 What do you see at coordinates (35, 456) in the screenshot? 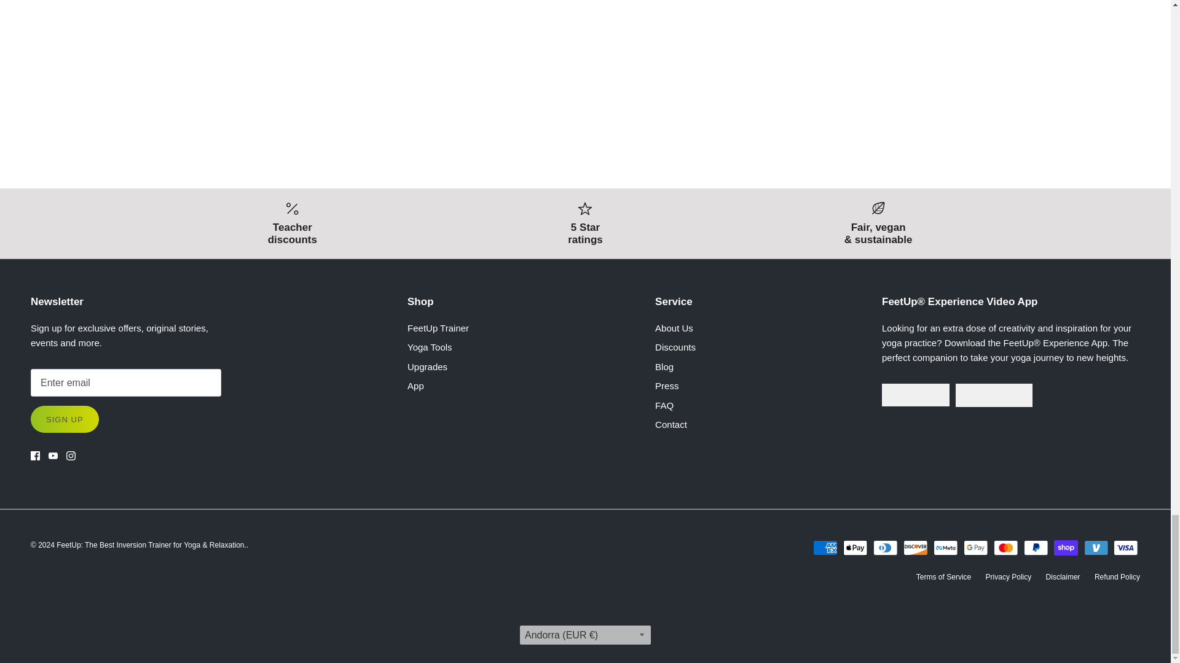
I see `Facebook` at bounding box center [35, 456].